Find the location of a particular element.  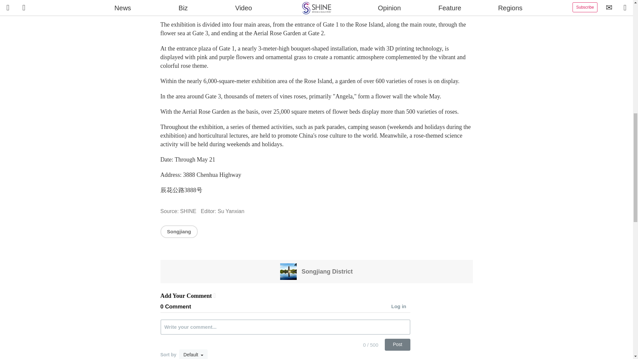

Songjiang is located at coordinates (179, 231).